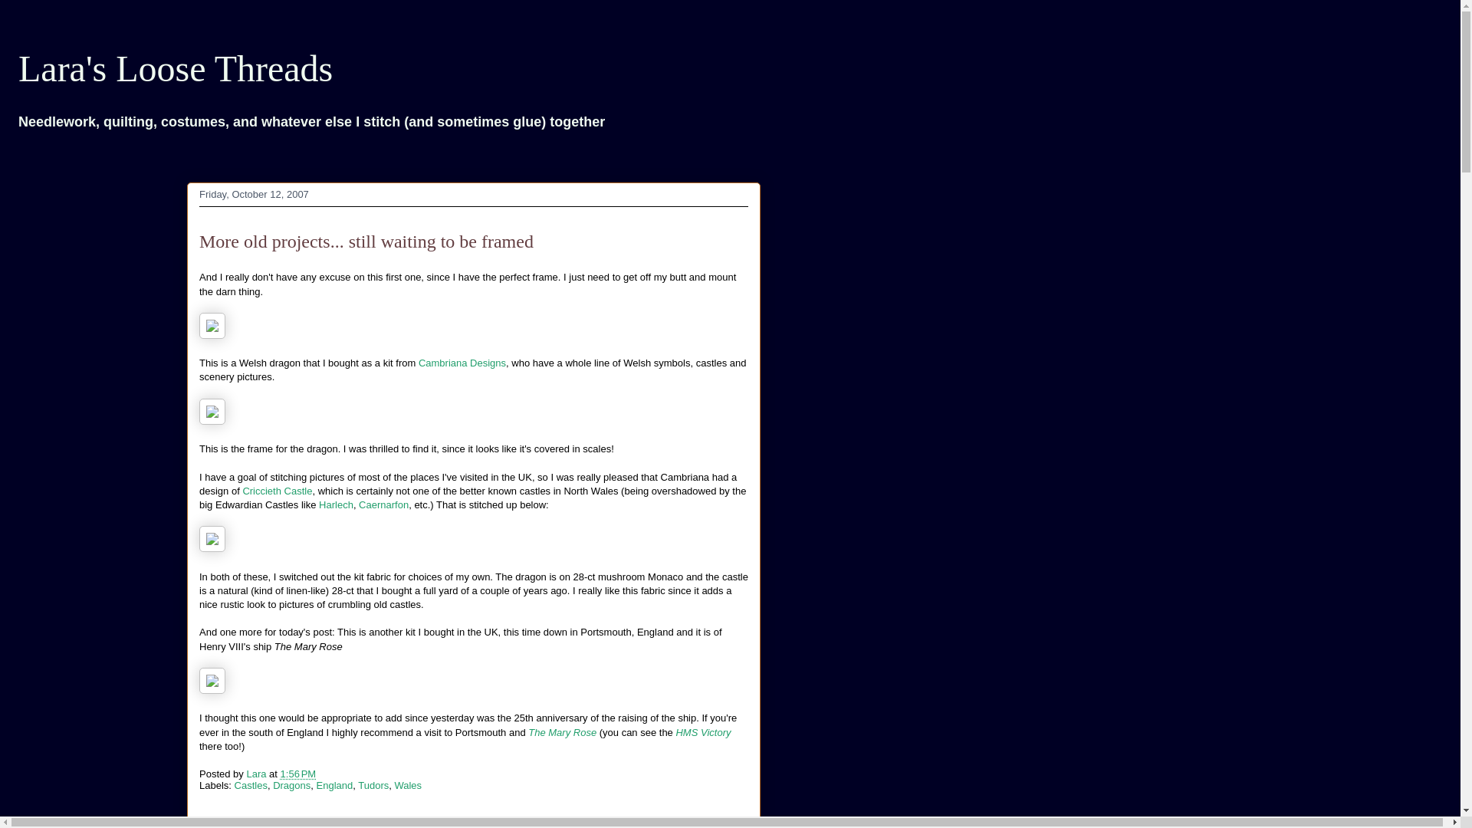 This screenshot has height=828, width=1472. What do you see at coordinates (408, 785) in the screenshot?
I see `Wales` at bounding box center [408, 785].